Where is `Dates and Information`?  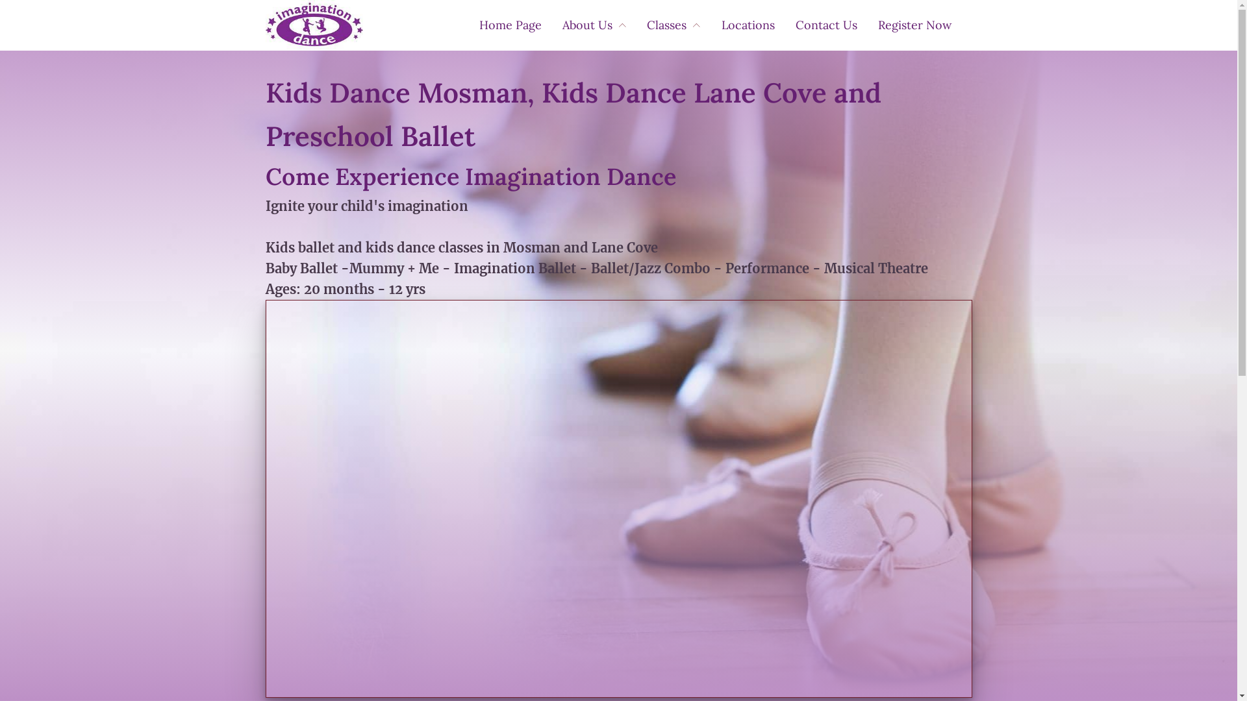 Dates and Information is located at coordinates (758, 106).